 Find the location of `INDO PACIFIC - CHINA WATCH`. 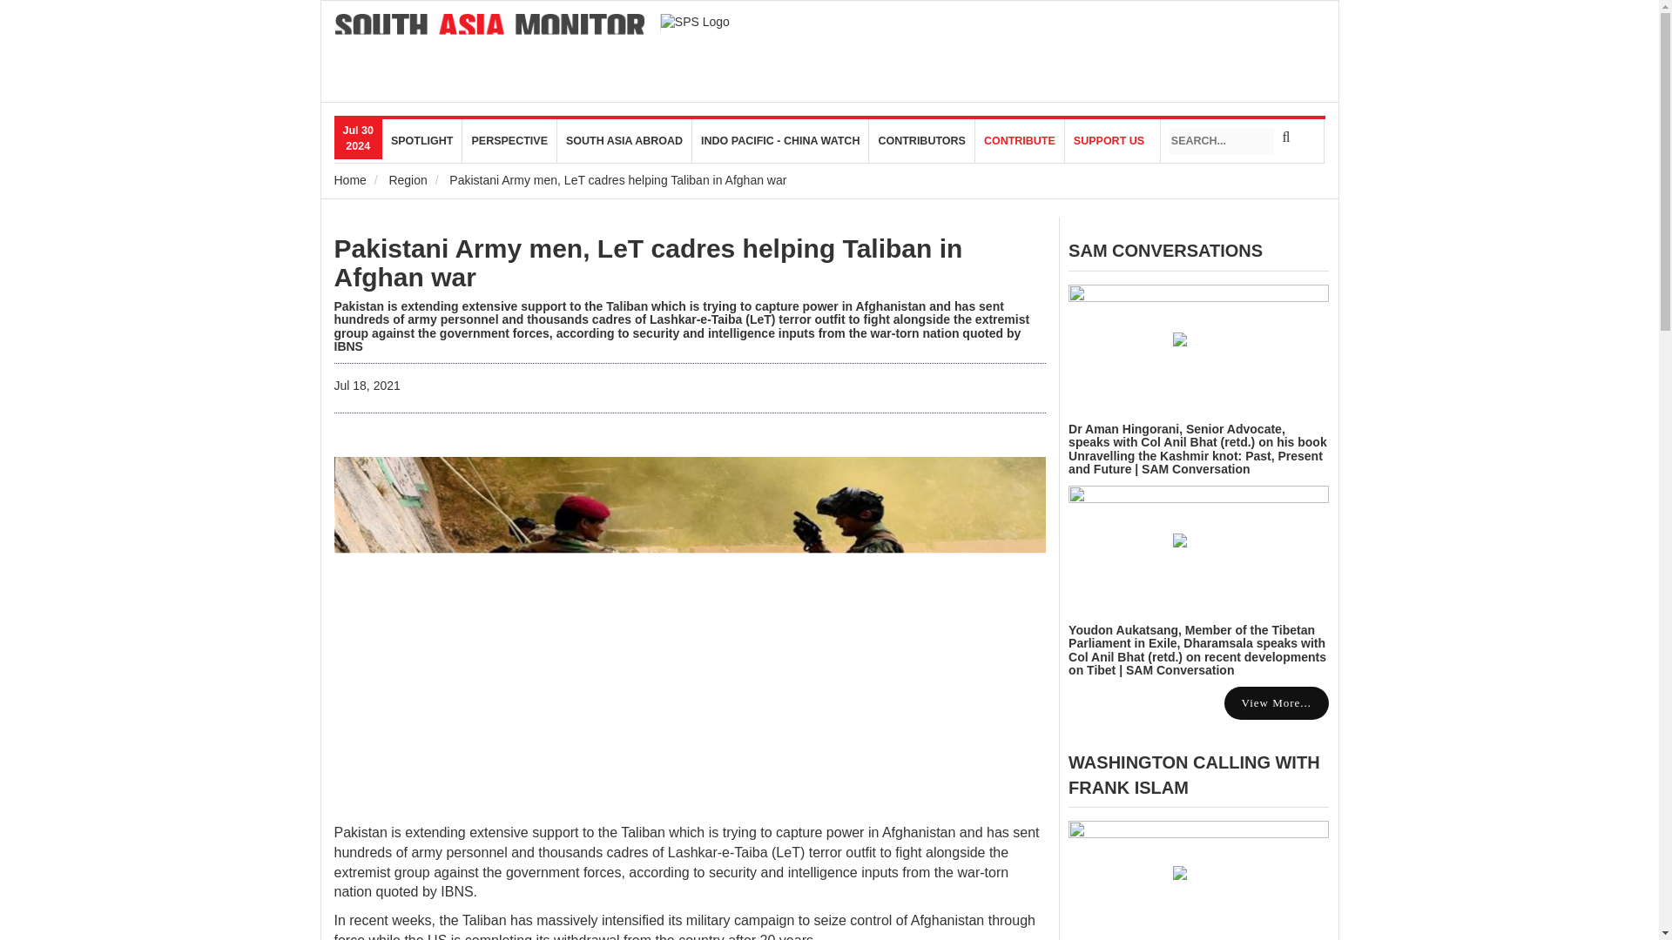

INDO PACIFIC - CHINA WATCH is located at coordinates (780, 141).